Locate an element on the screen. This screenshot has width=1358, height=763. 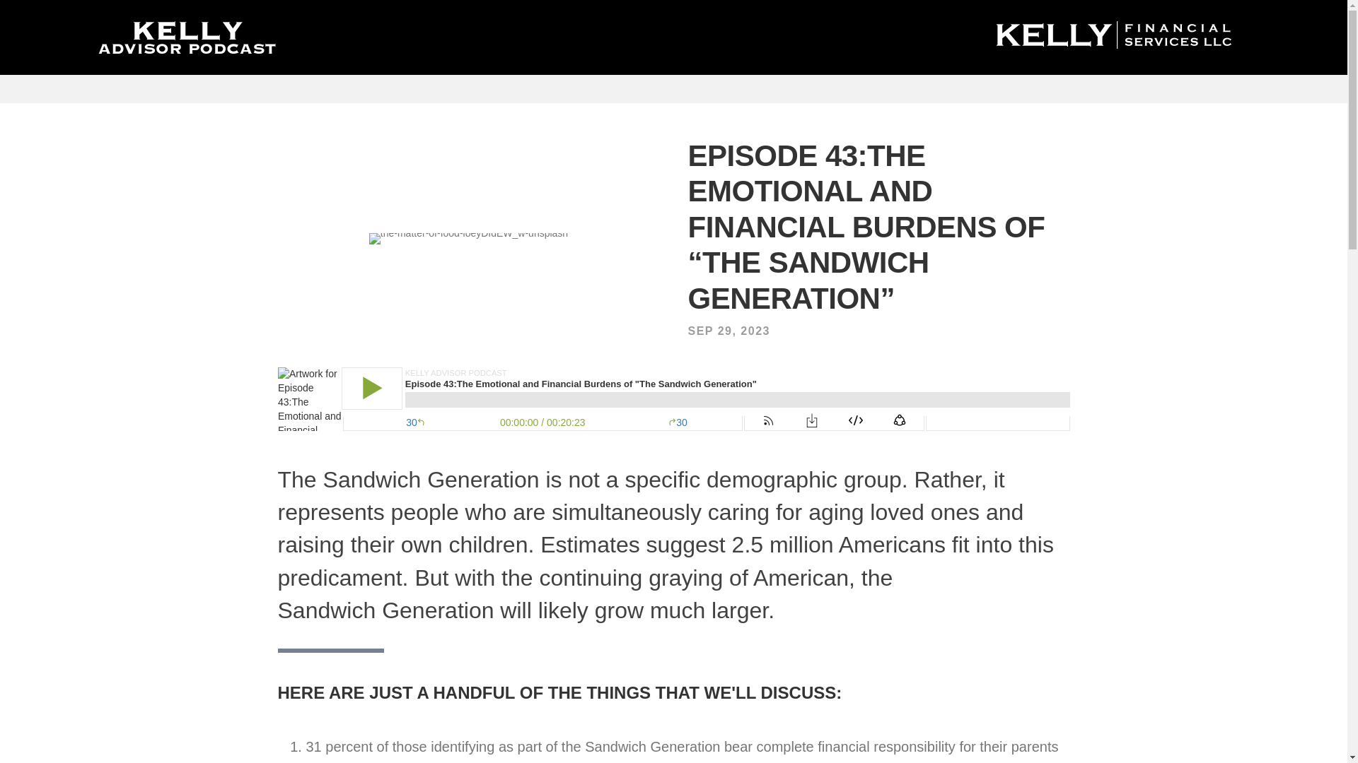
kelly-financial-services-logo-white.png is located at coordinates (1114, 35).